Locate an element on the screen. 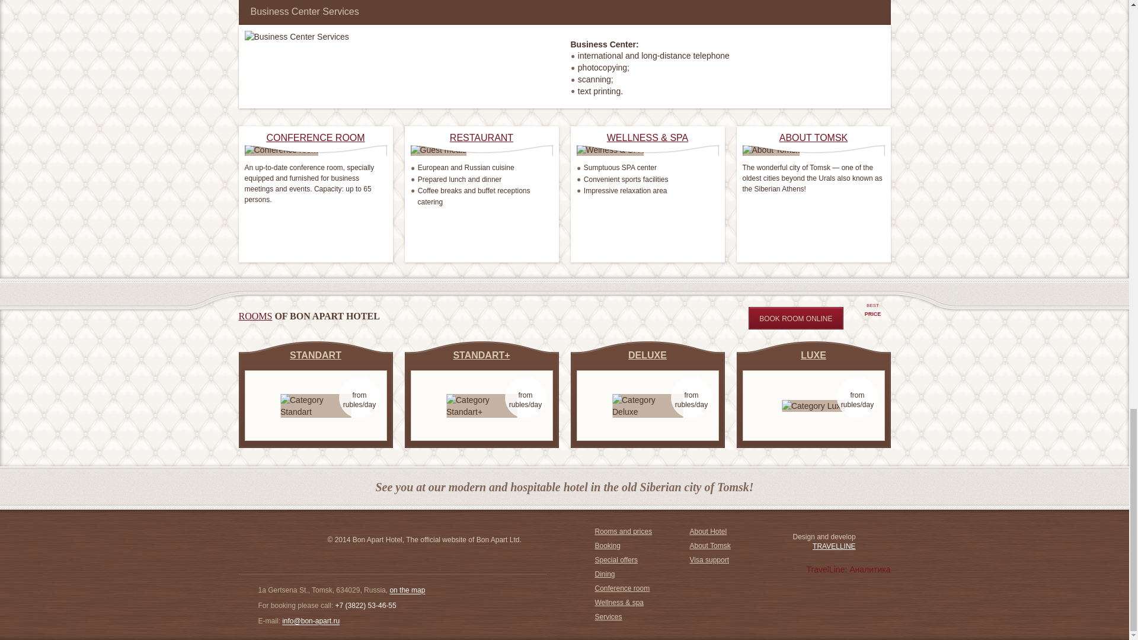  ROOMS is located at coordinates (872, 313).